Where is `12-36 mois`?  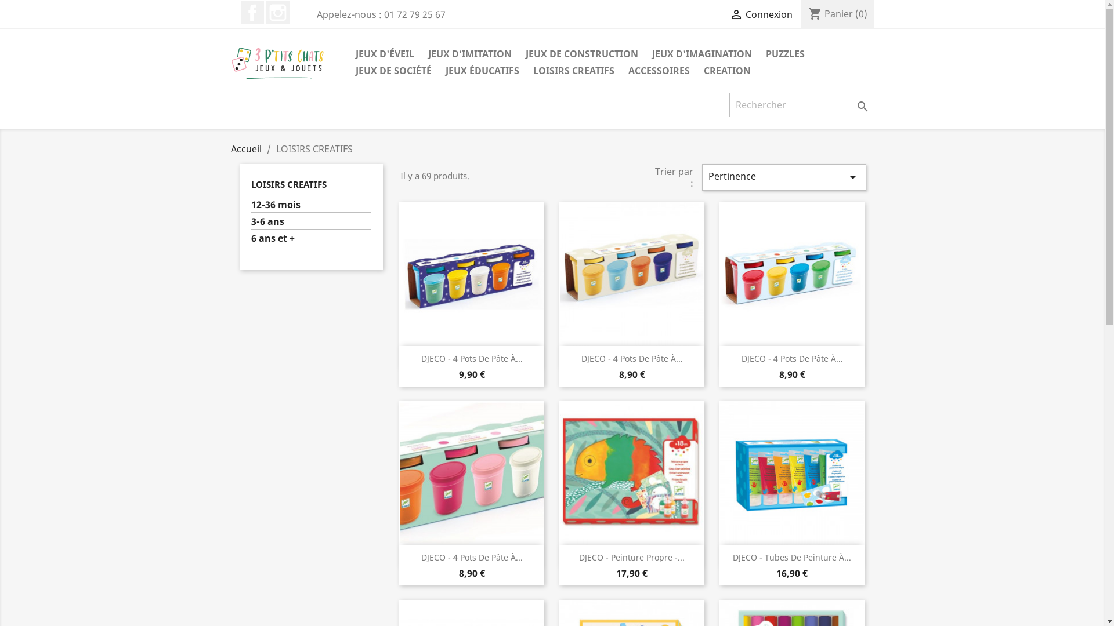
12-36 mois is located at coordinates (311, 206).